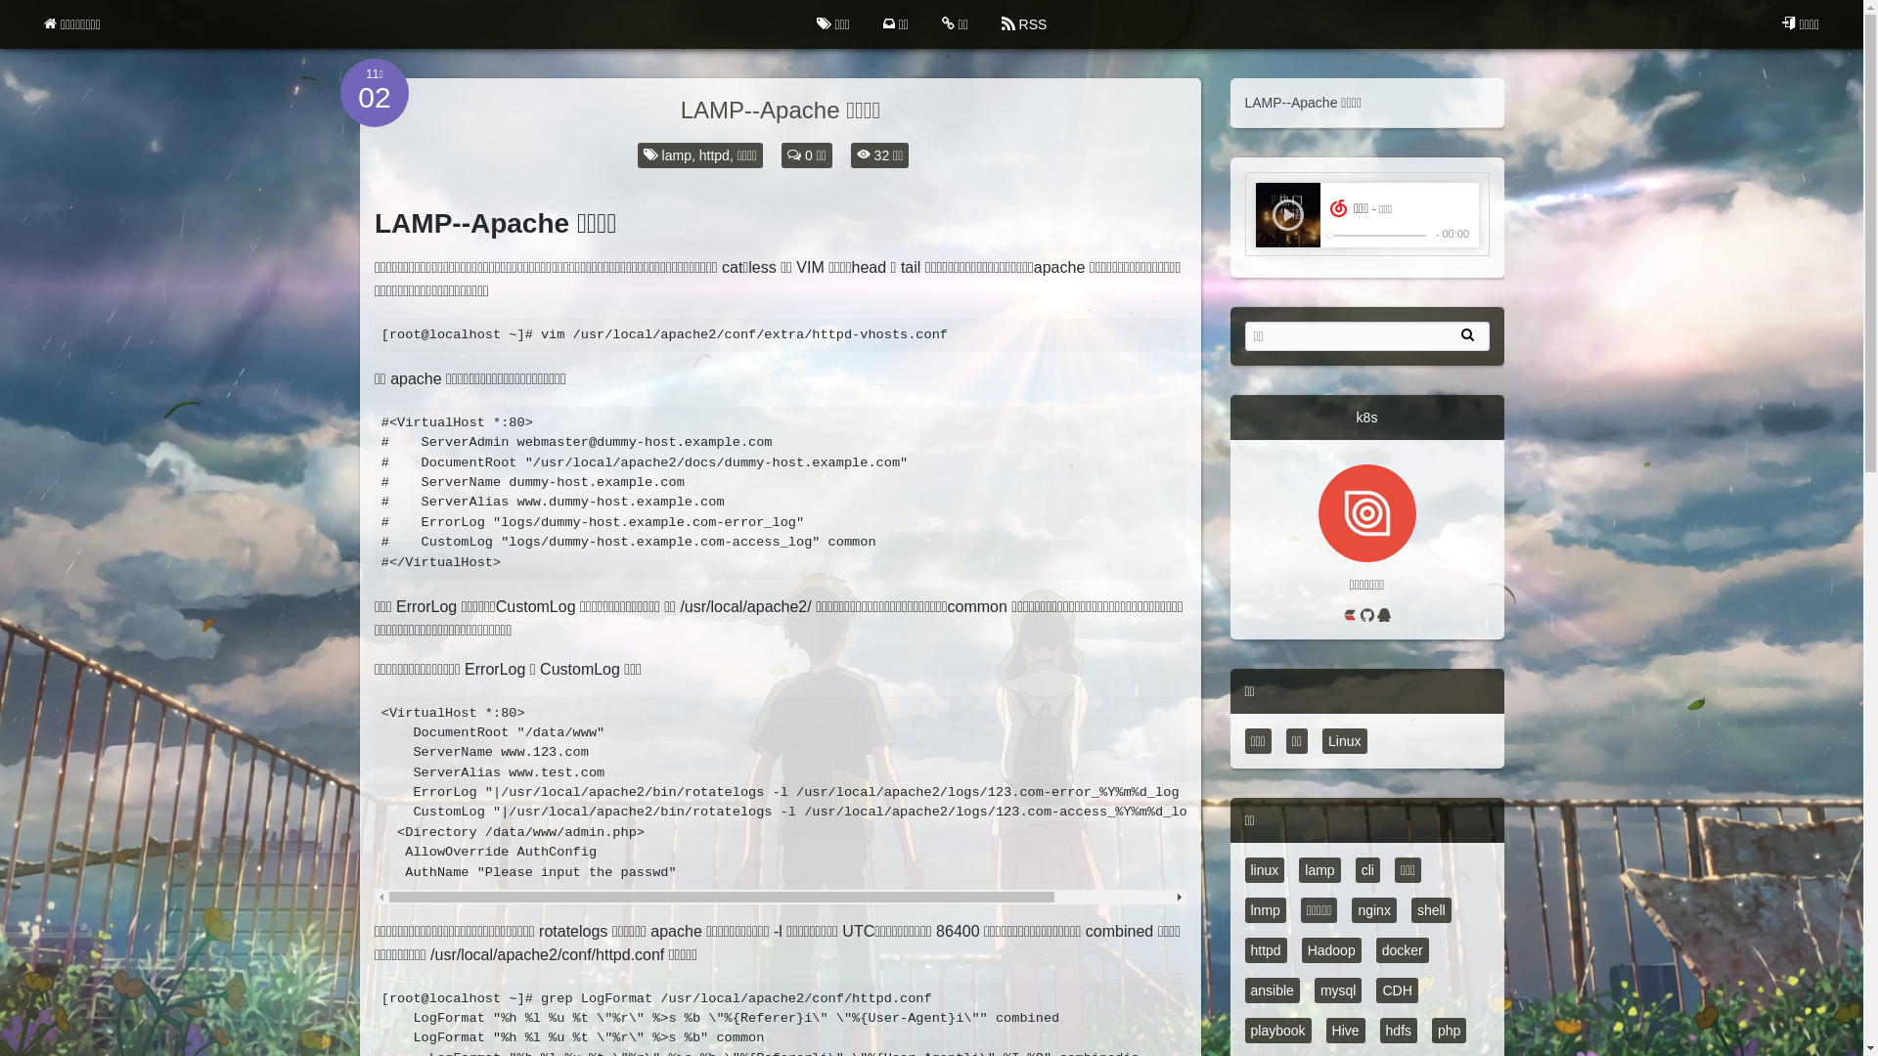 Image resolution: width=1878 pixels, height=1056 pixels. What do you see at coordinates (1403, 950) in the screenshot?
I see `docker` at bounding box center [1403, 950].